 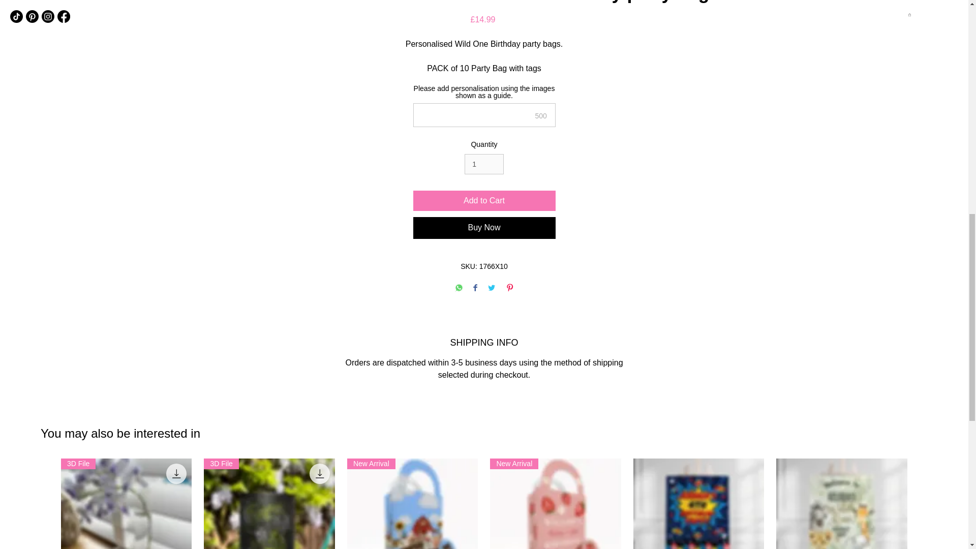 I want to click on 1, so click(x=484, y=165).